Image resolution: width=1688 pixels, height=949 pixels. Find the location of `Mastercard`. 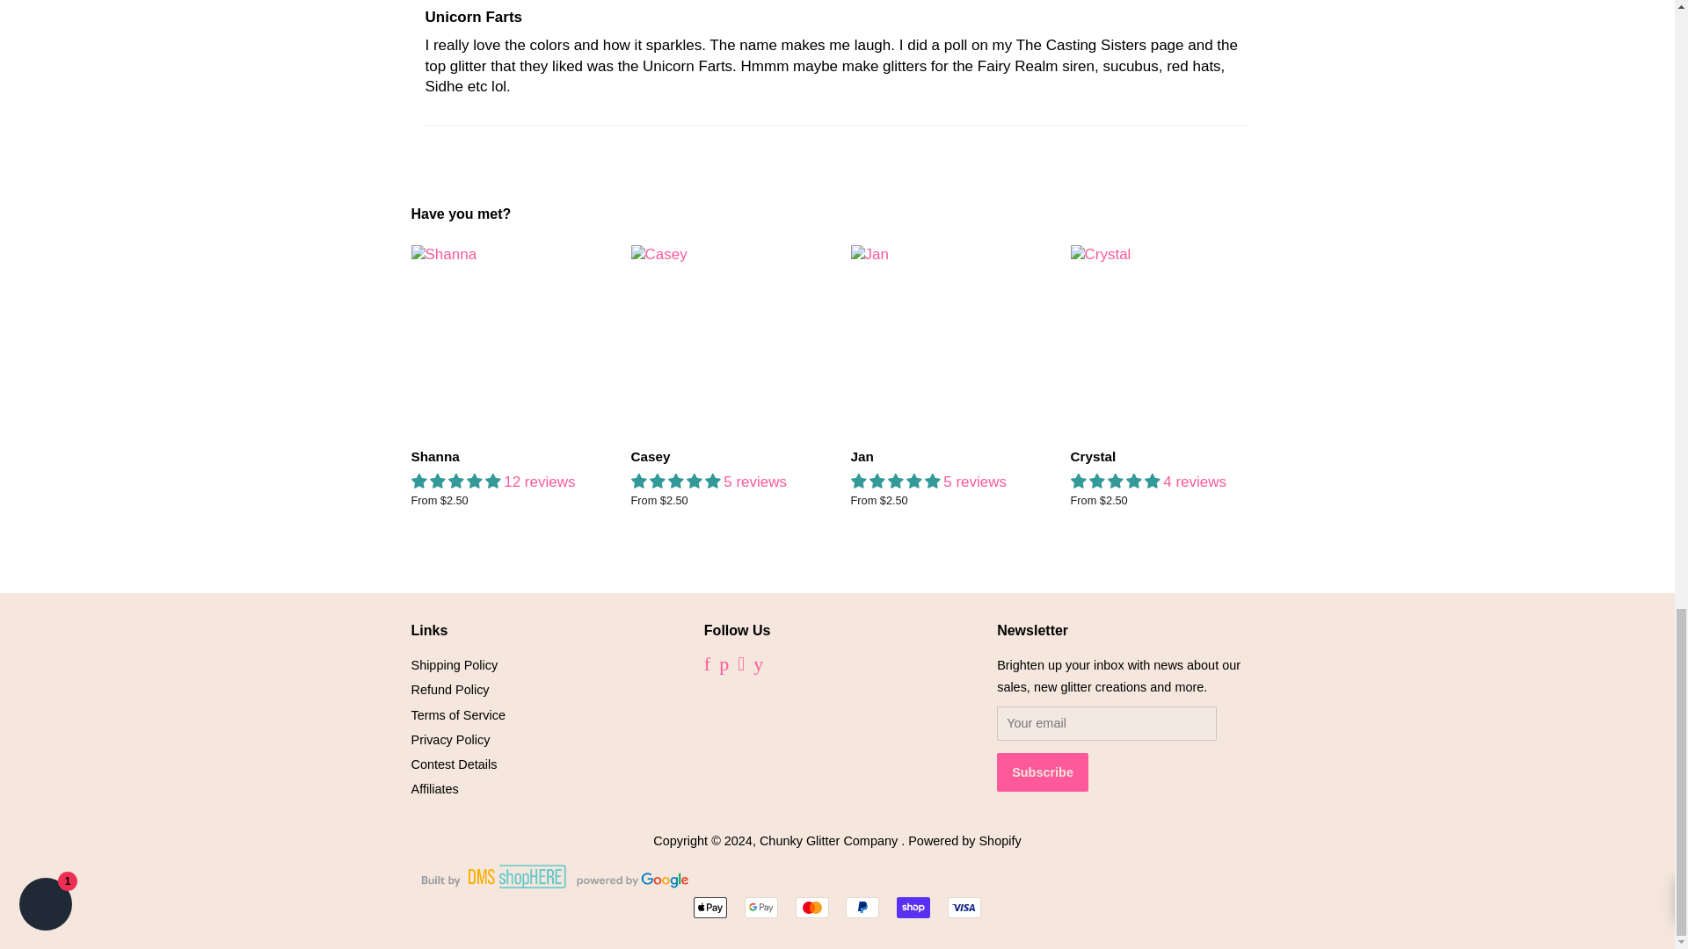

Mastercard is located at coordinates (811, 907).